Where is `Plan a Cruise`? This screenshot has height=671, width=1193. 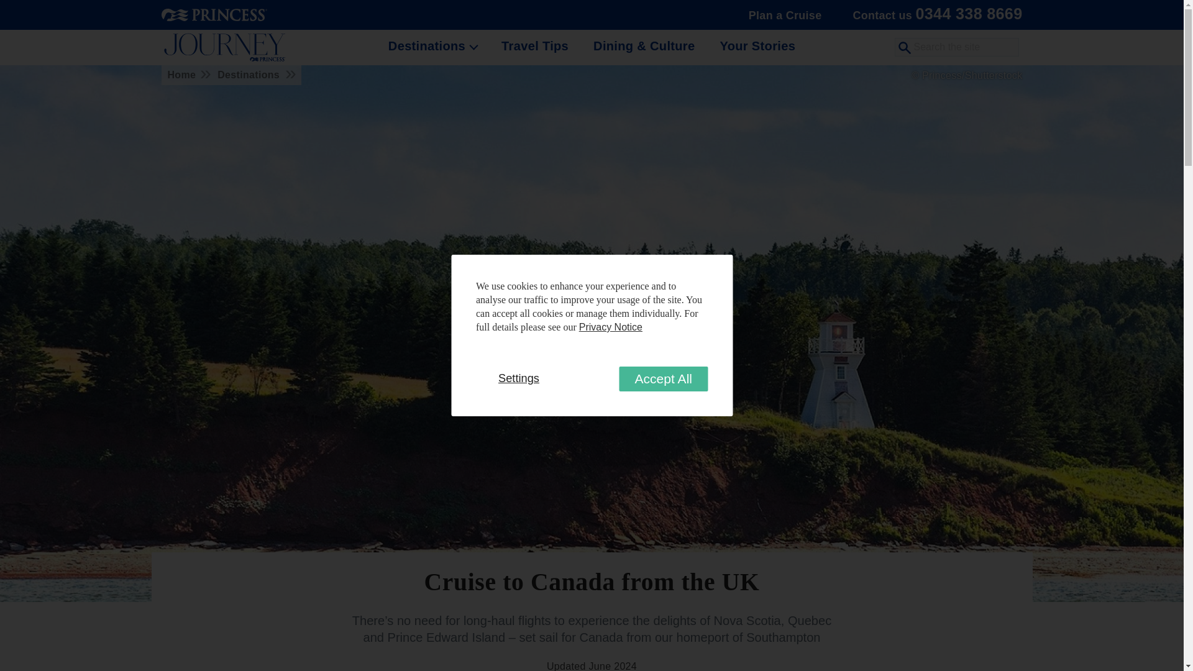 Plan a Cruise is located at coordinates (785, 15).